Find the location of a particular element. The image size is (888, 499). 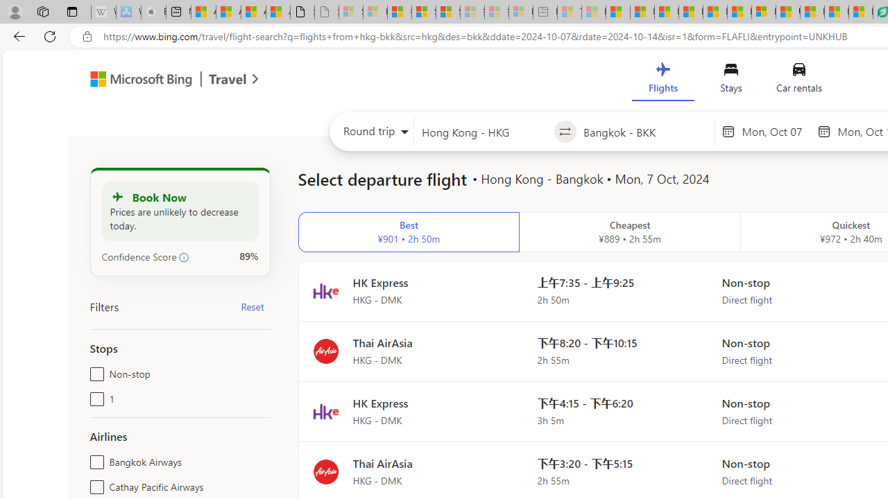

Top Stories - MSN - Sleeping is located at coordinates (569, 12).